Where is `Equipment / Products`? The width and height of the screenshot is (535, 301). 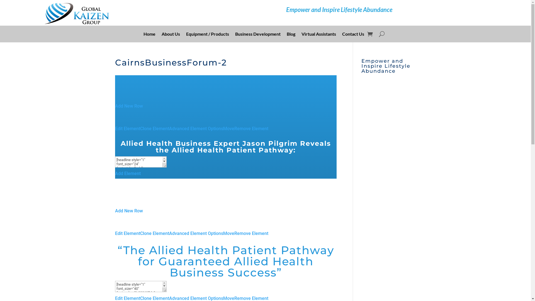
Equipment / Products is located at coordinates (208, 35).